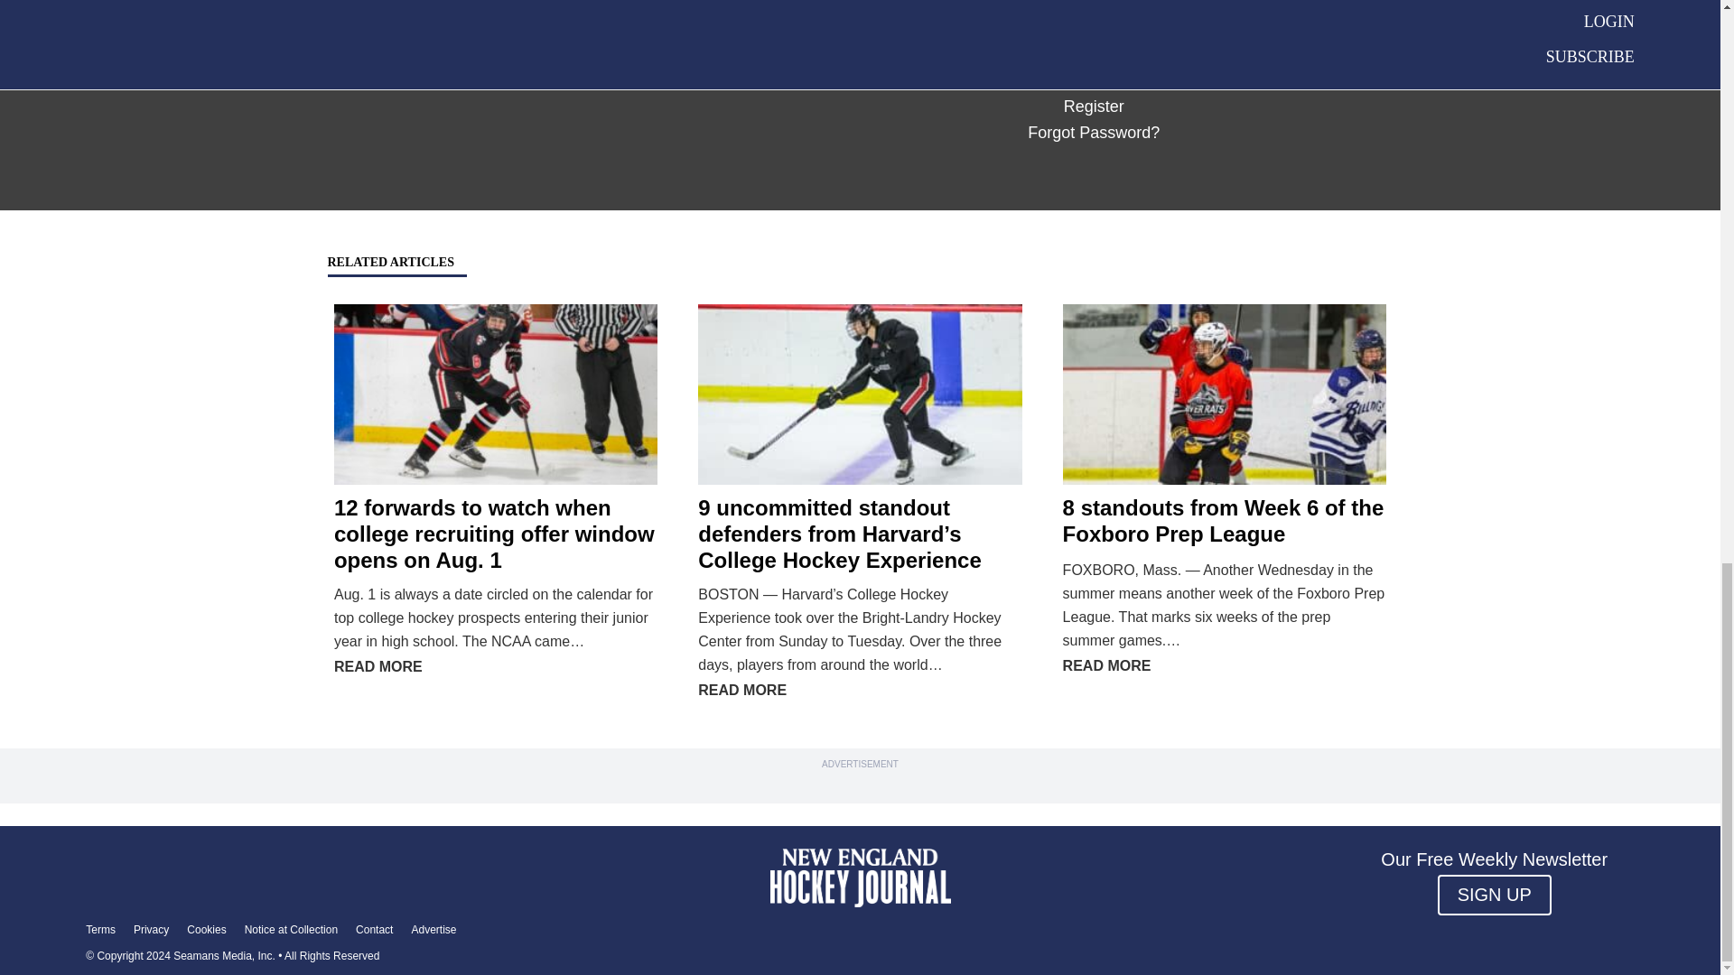  What do you see at coordinates (1223, 520) in the screenshot?
I see `8 standouts from Week 6 of the Foxboro Prep League` at bounding box center [1223, 520].